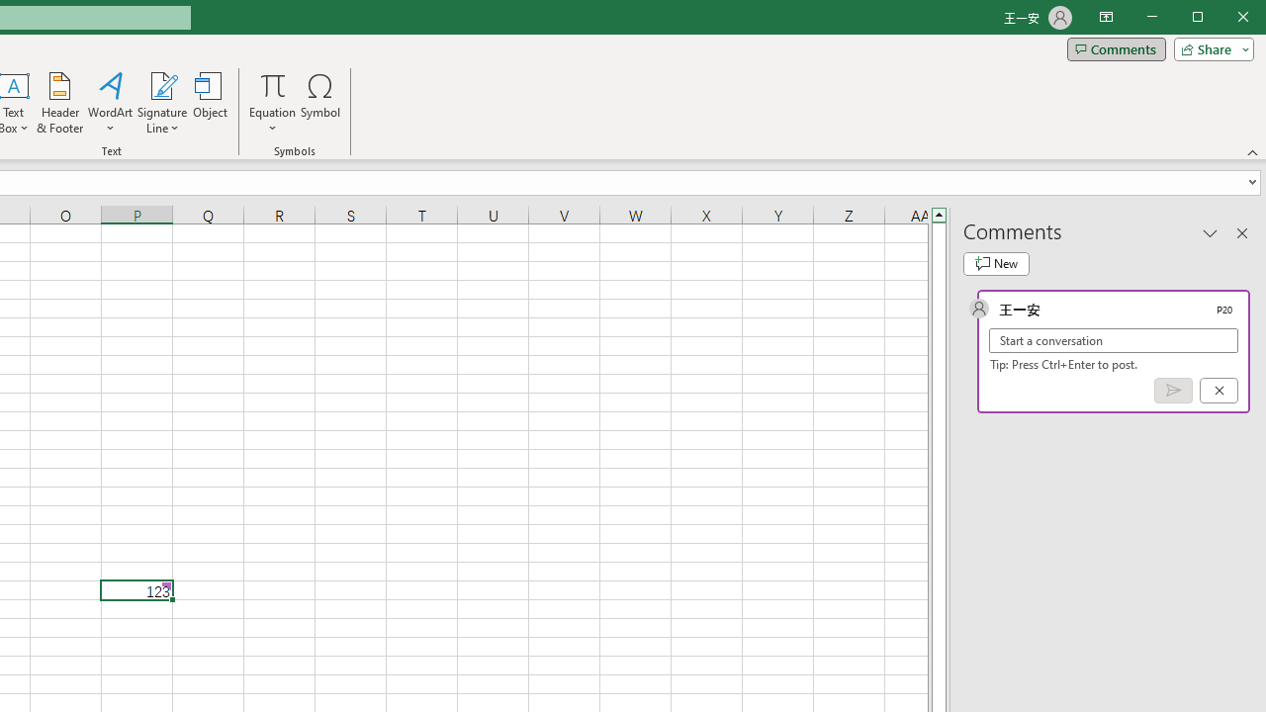 The image size is (1266, 712). Describe the element at coordinates (1219, 391) in the screenshot. I see `Cancel` at that location.